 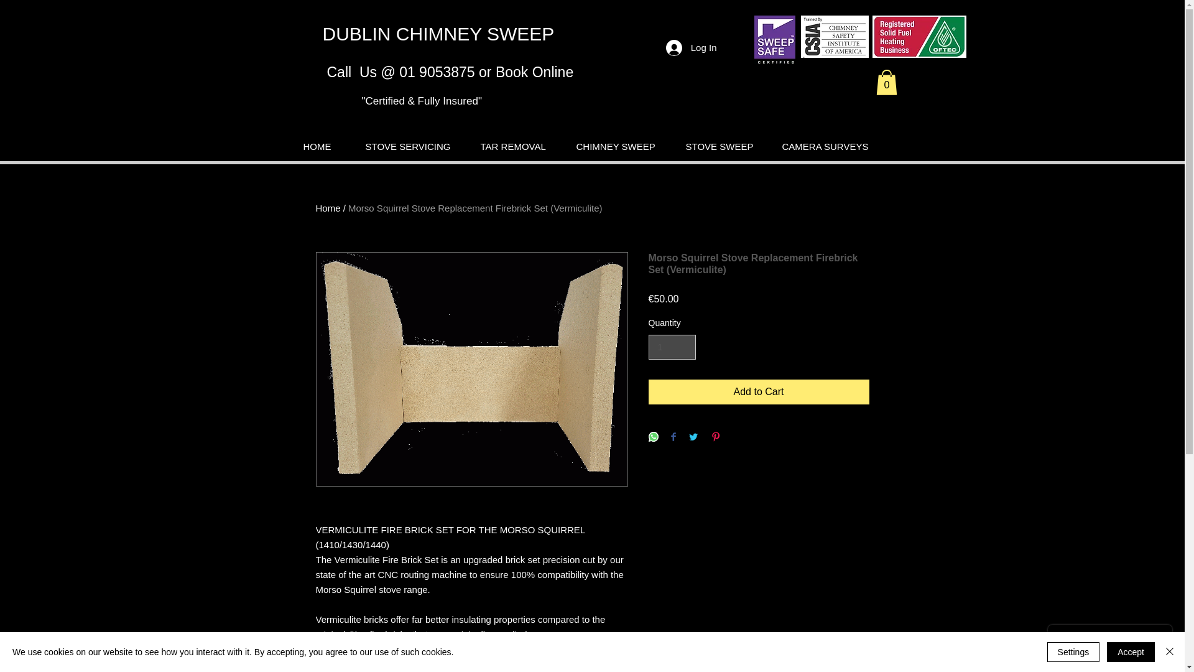 What do you see at coordinates (831, 146) in the screenshot?
I see `CAMERA SURVEYS` at bounding box center [831, 146].